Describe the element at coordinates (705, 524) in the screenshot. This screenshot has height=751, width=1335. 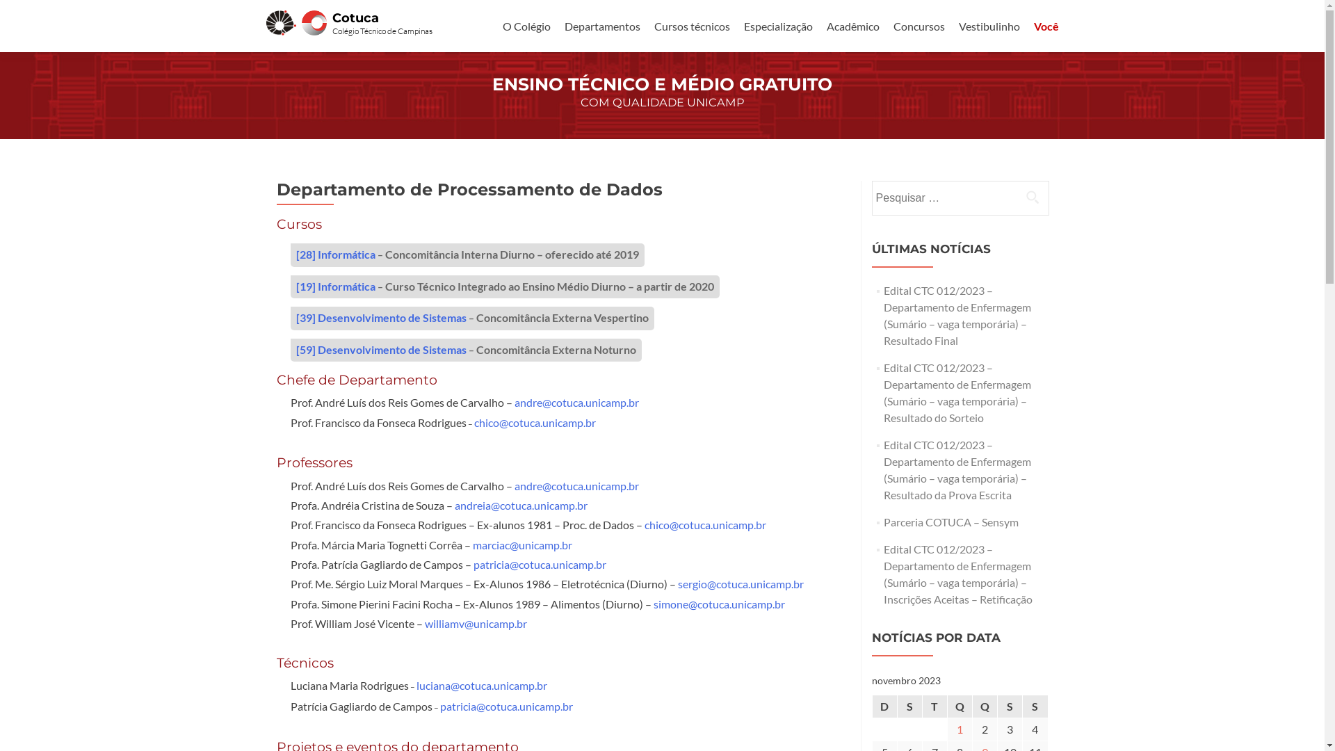
I see `chico@cotuca.unicamp.br` at that location.